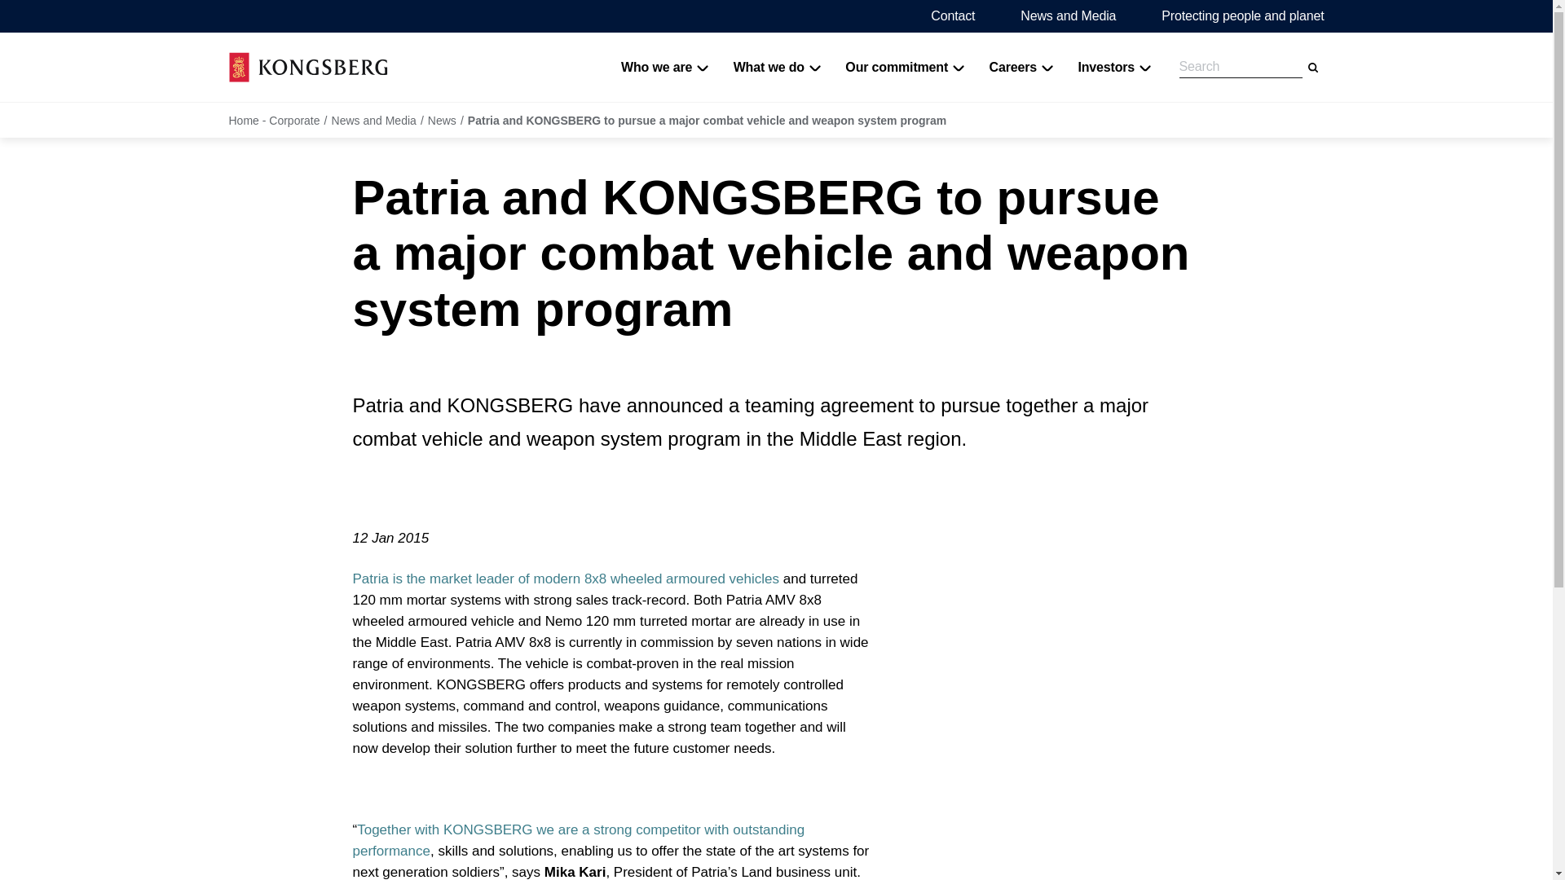  I want to click on What we do, so click(778, 67).